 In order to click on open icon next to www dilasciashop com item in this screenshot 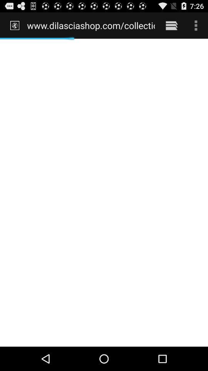, I will do `click(171, 25)`.